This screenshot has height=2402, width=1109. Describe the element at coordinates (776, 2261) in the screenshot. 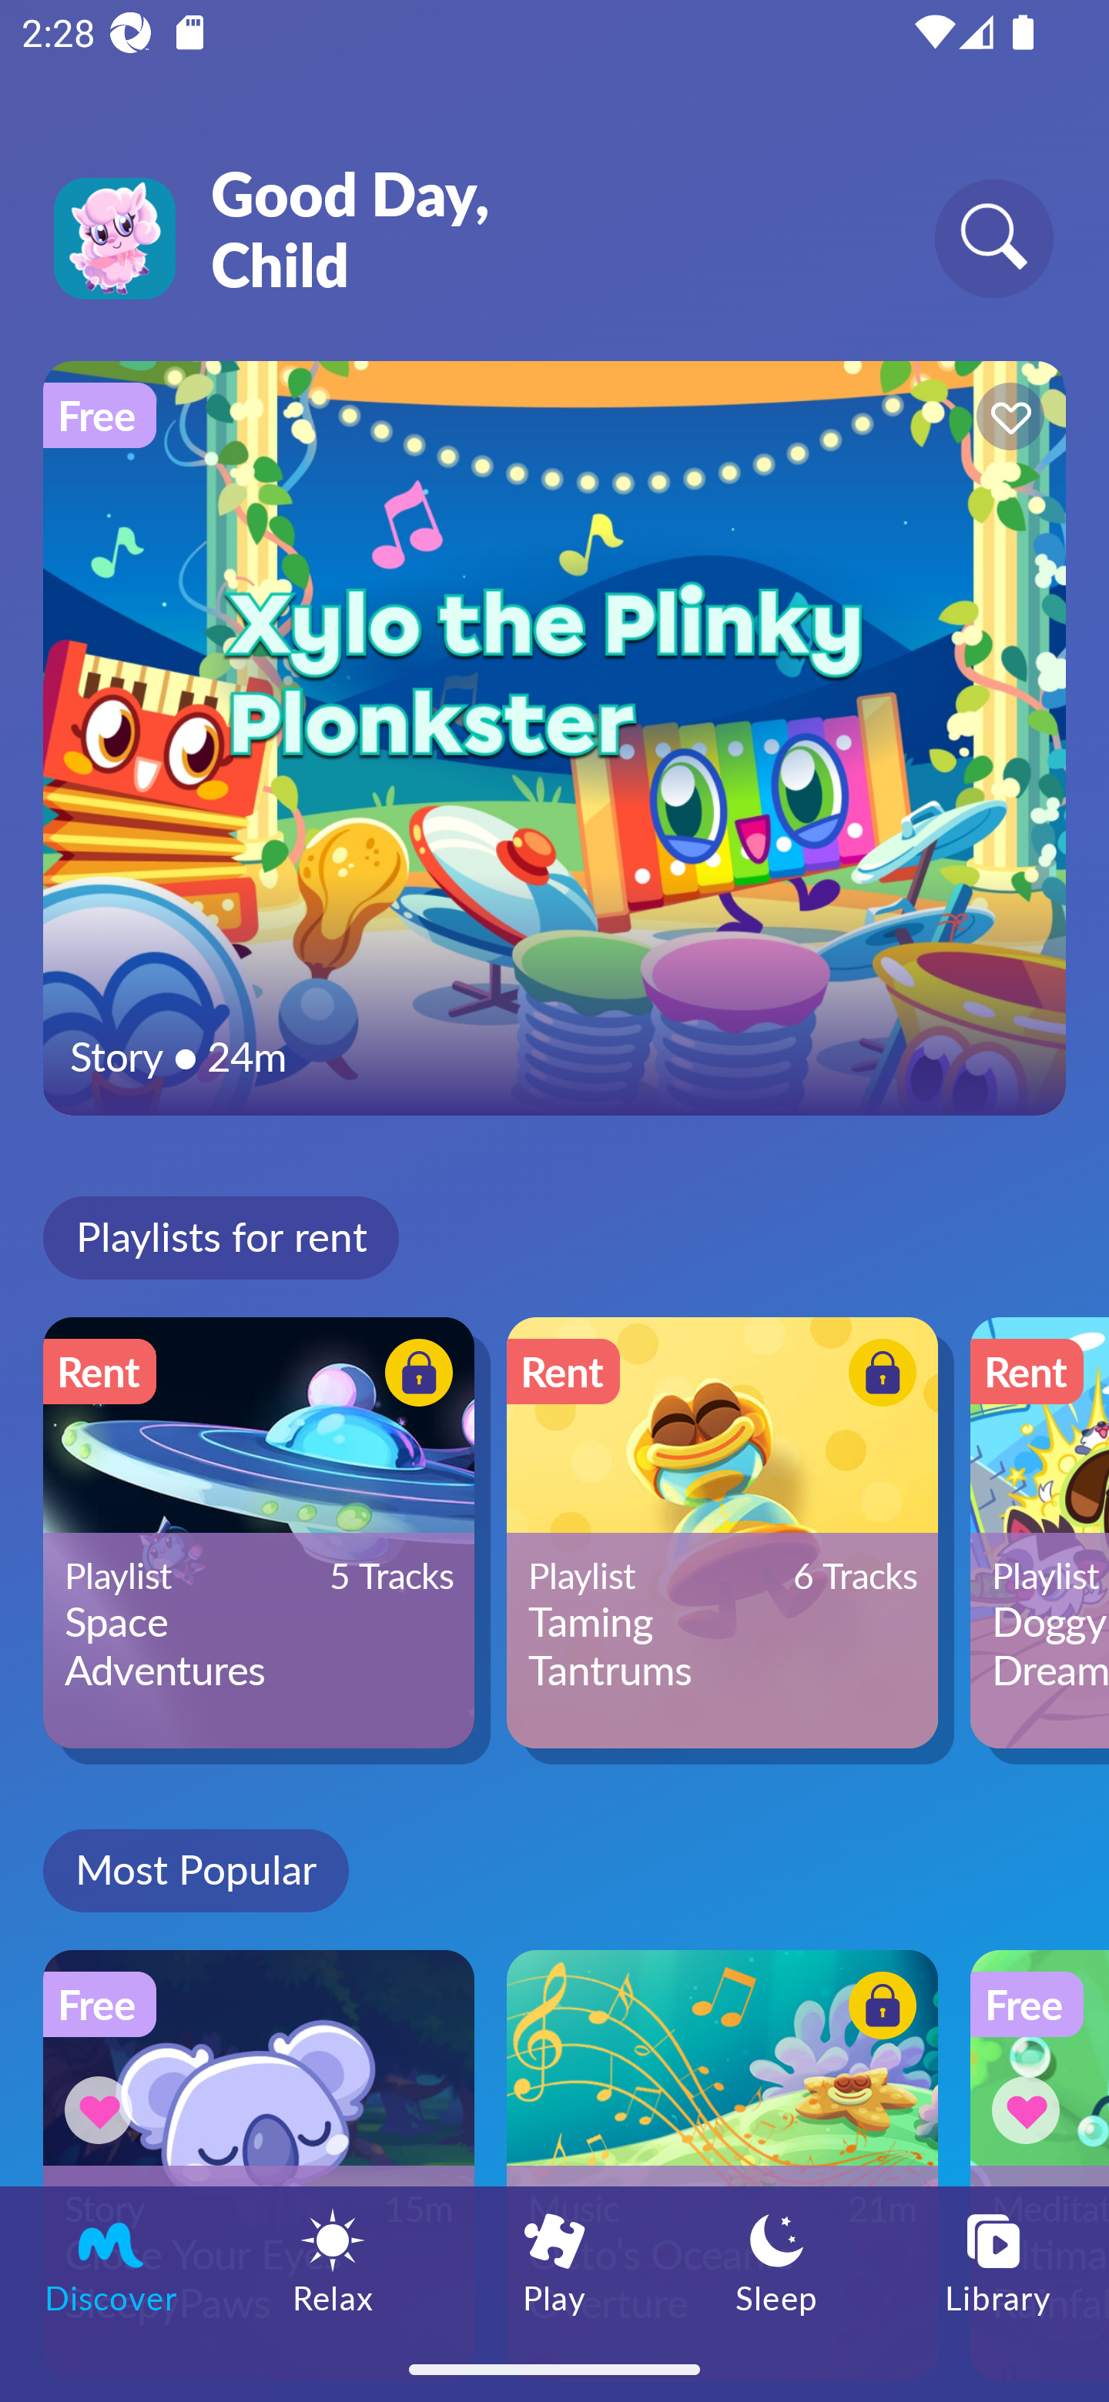

I see `Sleep` at that location.